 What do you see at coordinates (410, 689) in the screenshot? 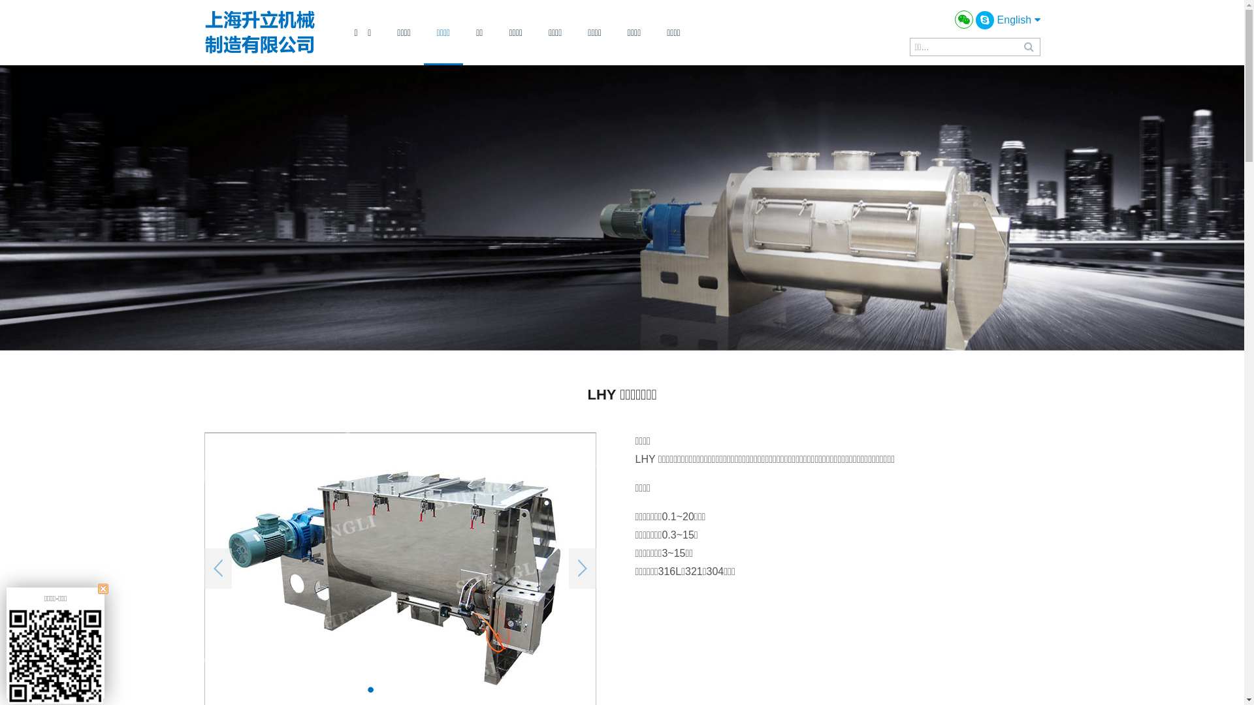
I see `3` at bounding box center [410, 689].